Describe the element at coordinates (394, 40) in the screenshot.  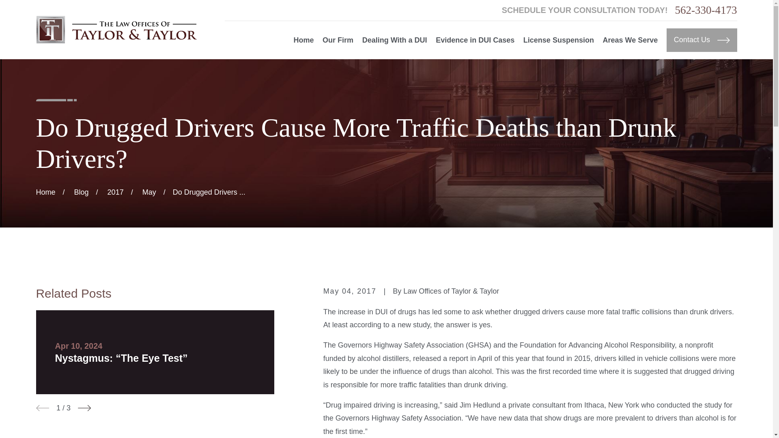
I see `Dealing With a DUI` at that location.